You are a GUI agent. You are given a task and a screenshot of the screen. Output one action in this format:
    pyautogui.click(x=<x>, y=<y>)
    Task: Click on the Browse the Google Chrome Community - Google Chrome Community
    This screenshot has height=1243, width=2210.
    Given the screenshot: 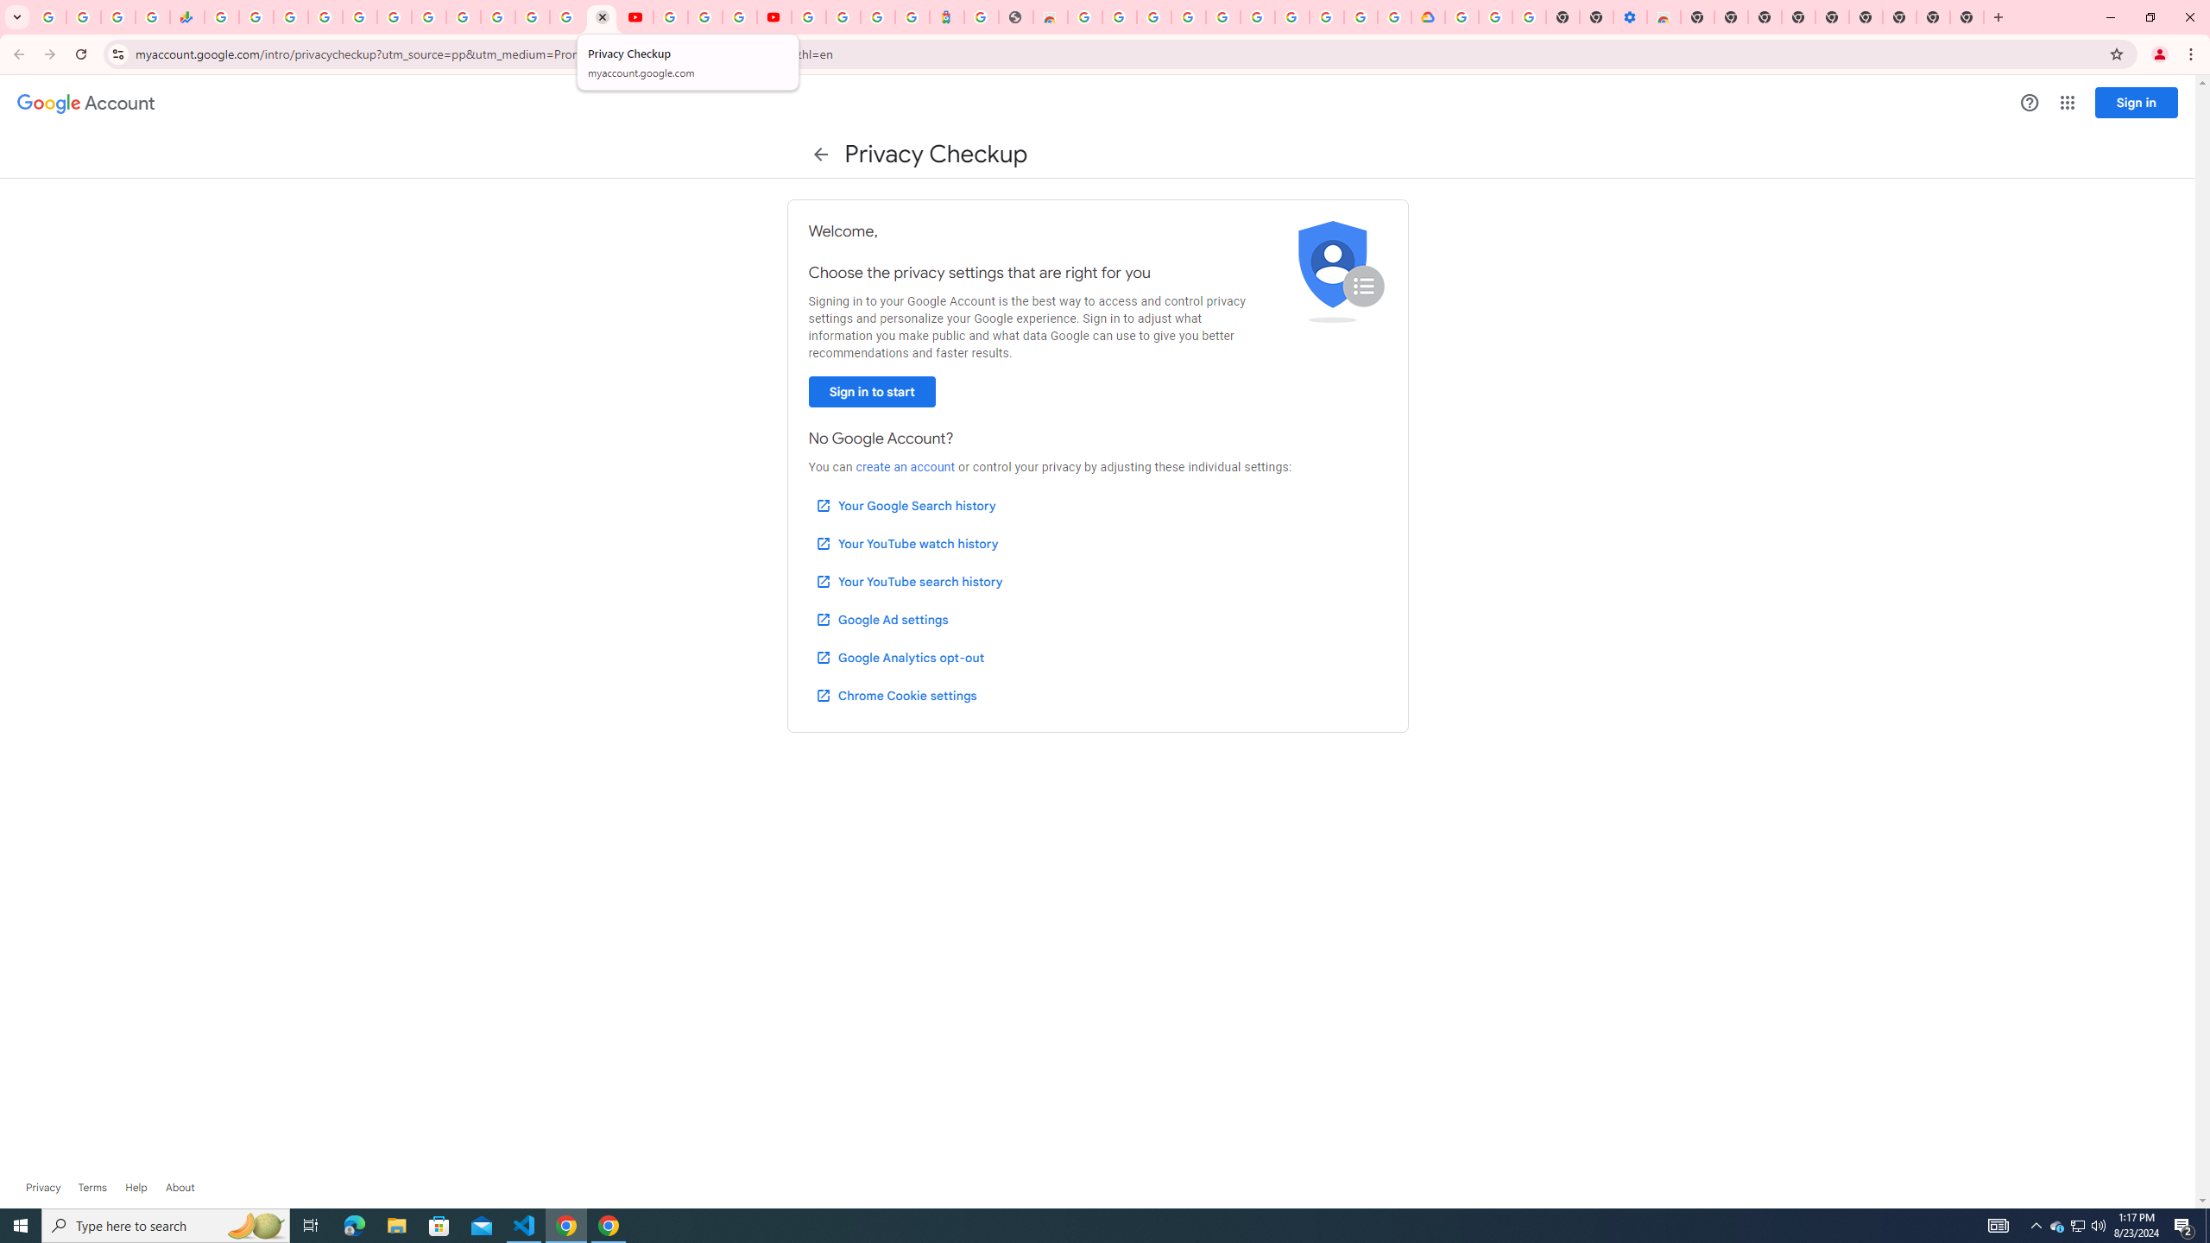 What is the action you would take?
    pyautogui.click(x=1394, y=17)
    